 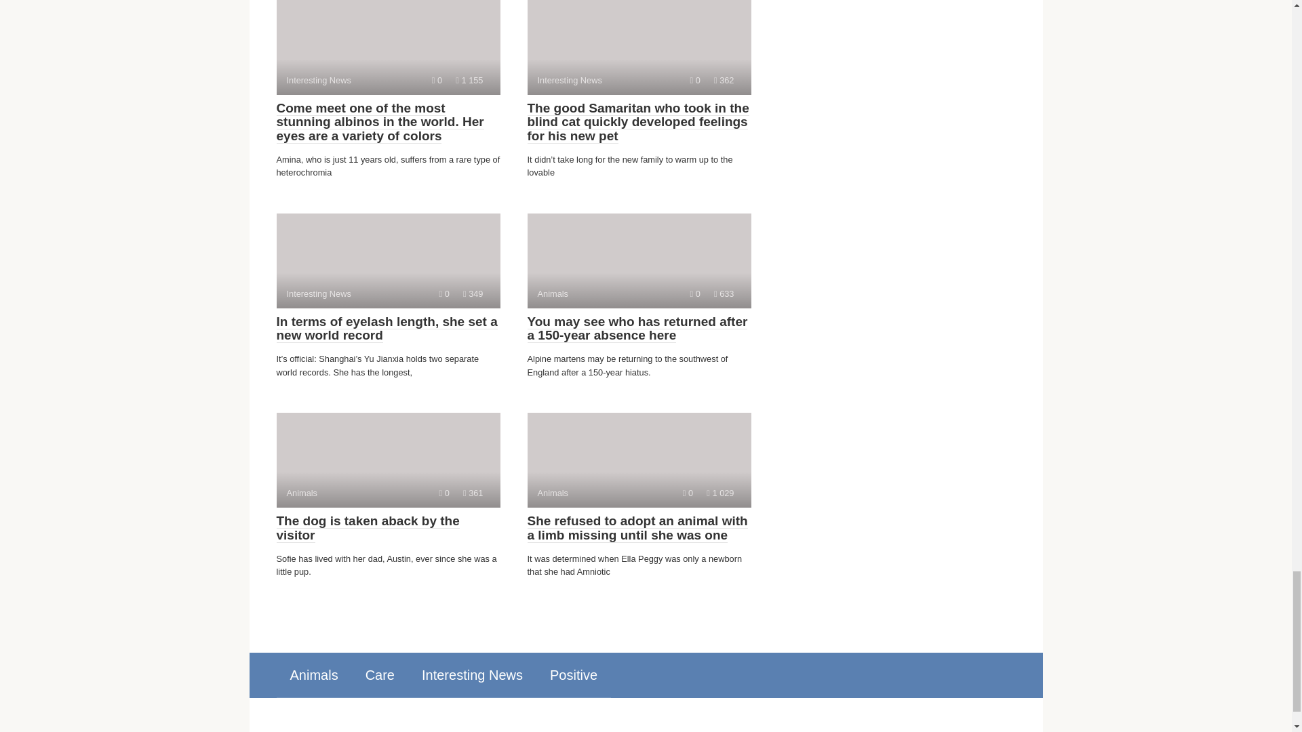 I want to click on The dog is taken aback by the visitor, so click(x=387, y=329).